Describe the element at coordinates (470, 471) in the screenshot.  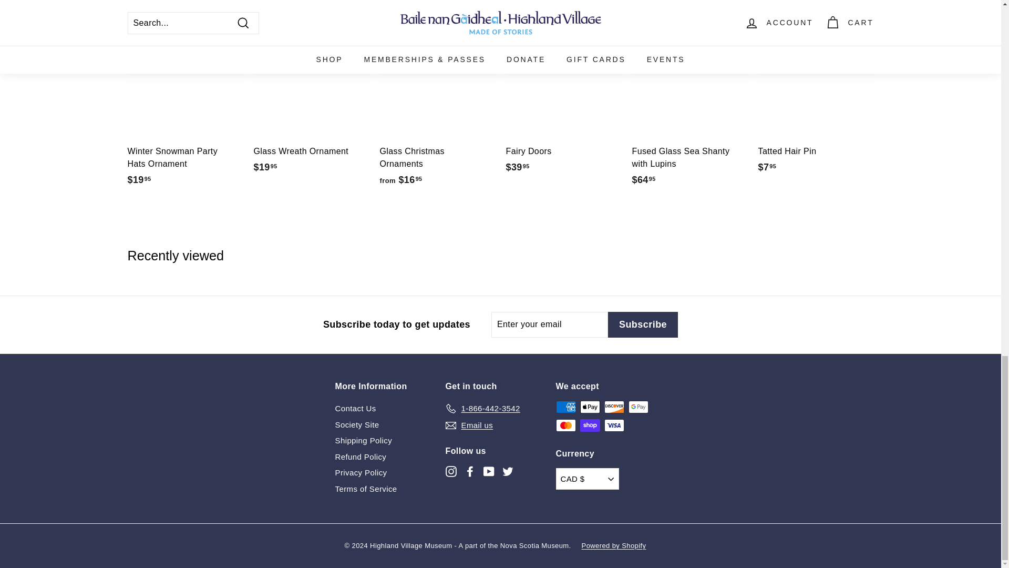
I see `Highland Village Museum on Facebook` at that location.